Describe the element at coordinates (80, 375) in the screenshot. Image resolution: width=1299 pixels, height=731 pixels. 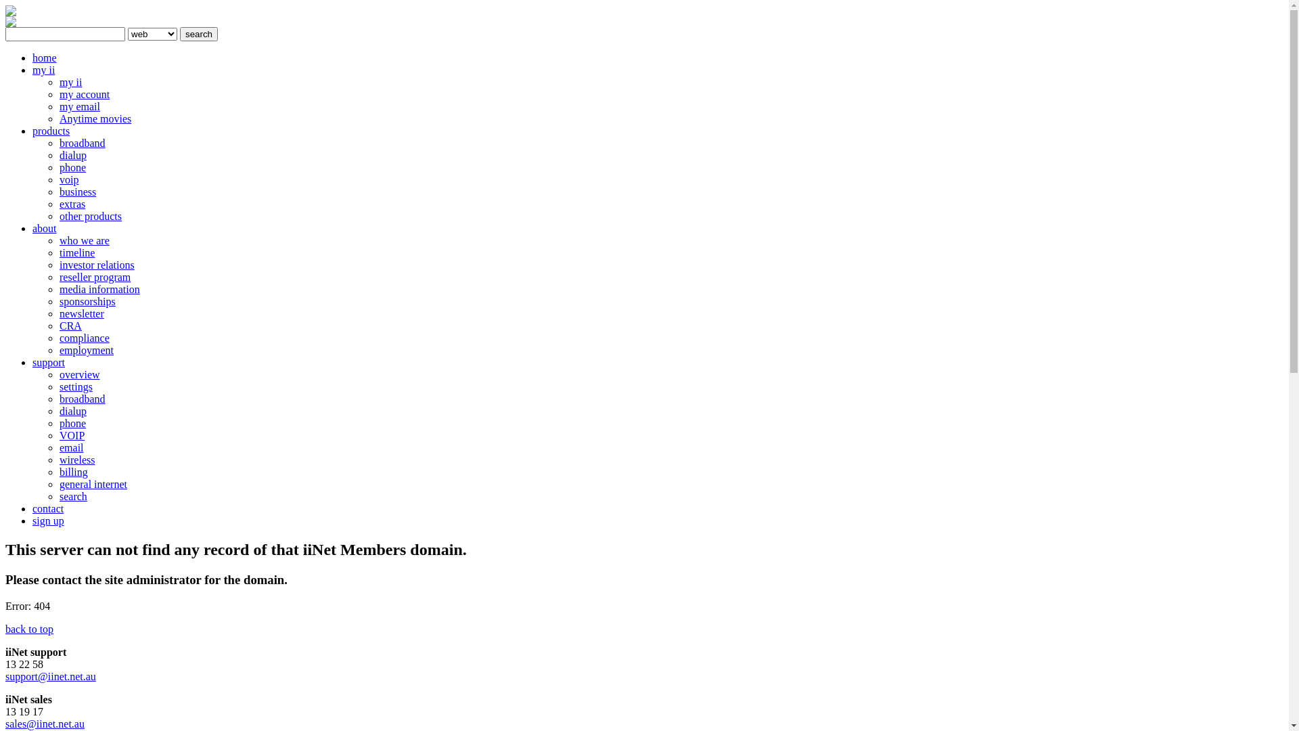
I see `overview` at that location.